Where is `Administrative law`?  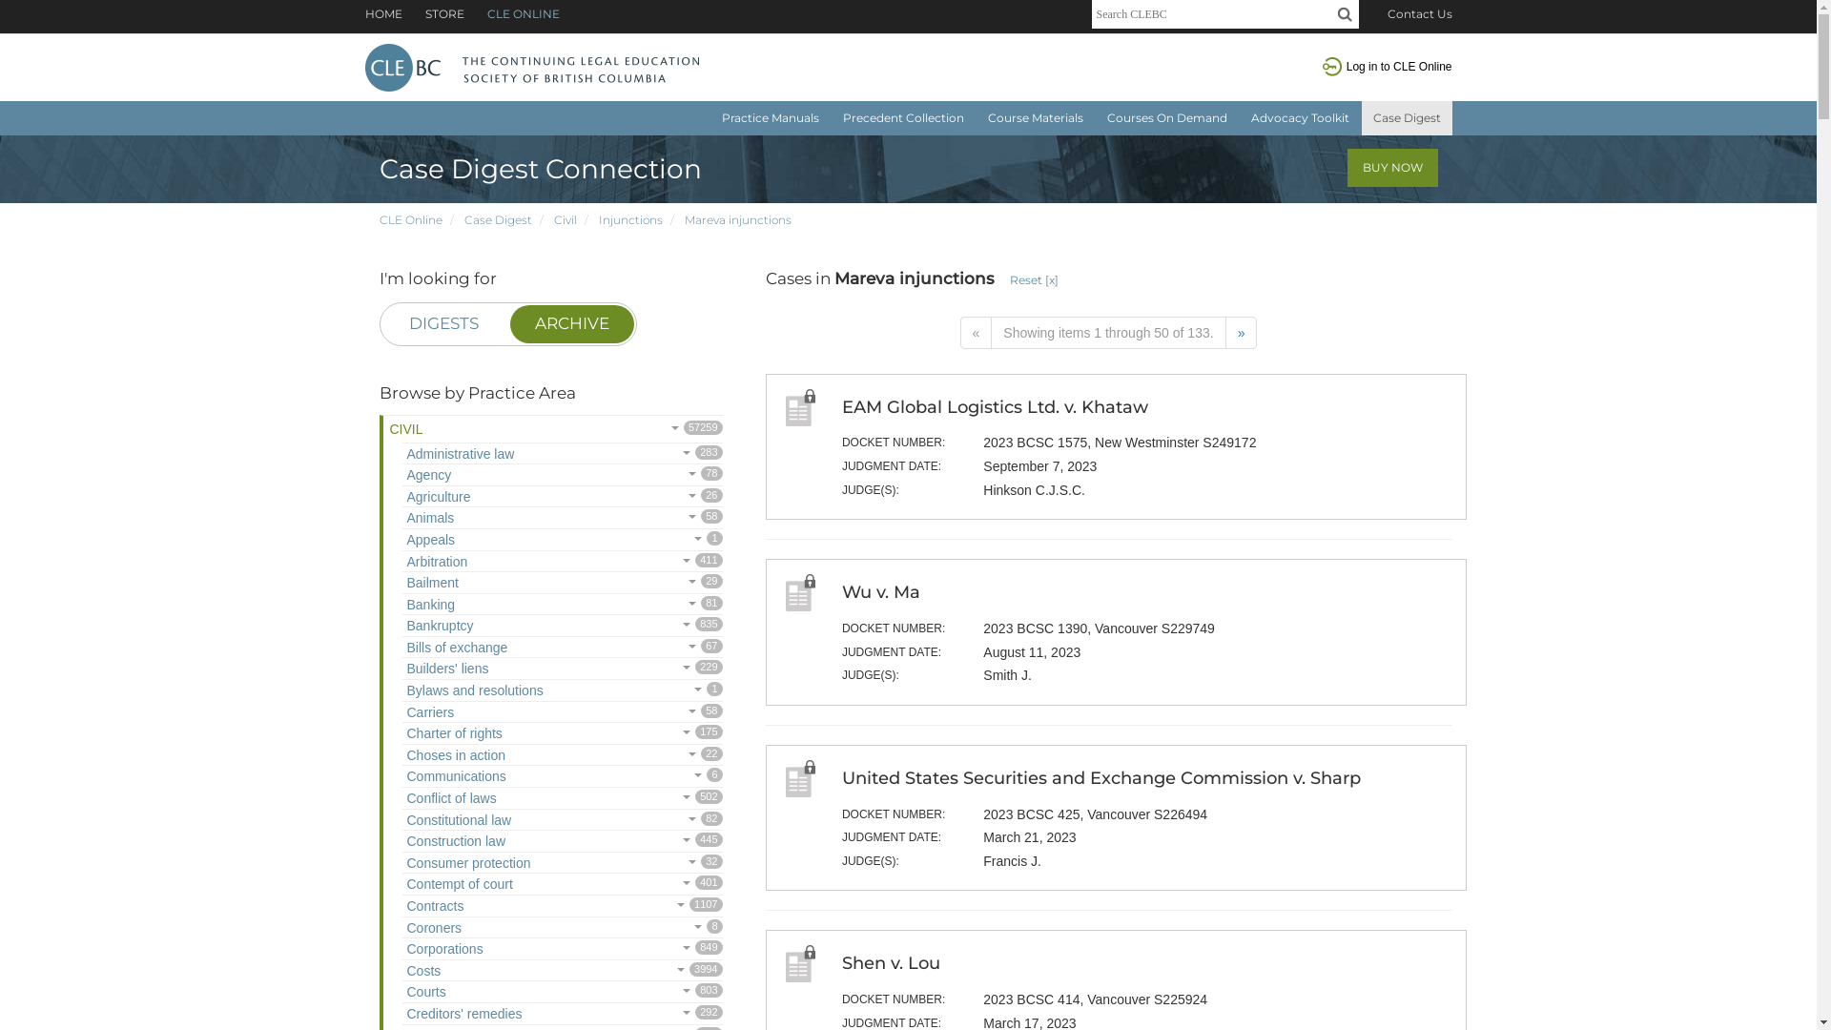
Administrative law is located at coordinates (459, 456).